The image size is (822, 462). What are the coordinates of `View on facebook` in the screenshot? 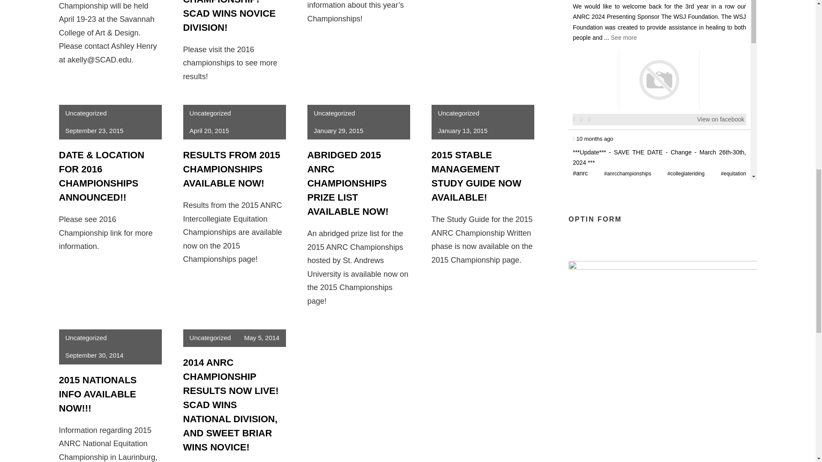 It's located at (720, 119).